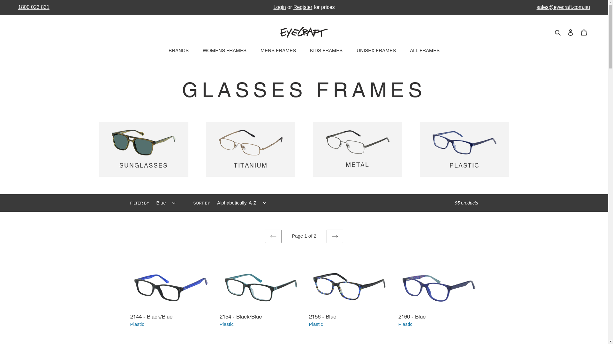 Image resolution: width=613 pixels, height=344 pixels. What do you see at coordinates (170, 290) in the screenshot?
I see `2144 - Black/Blue` at bounding box center [170, 290].